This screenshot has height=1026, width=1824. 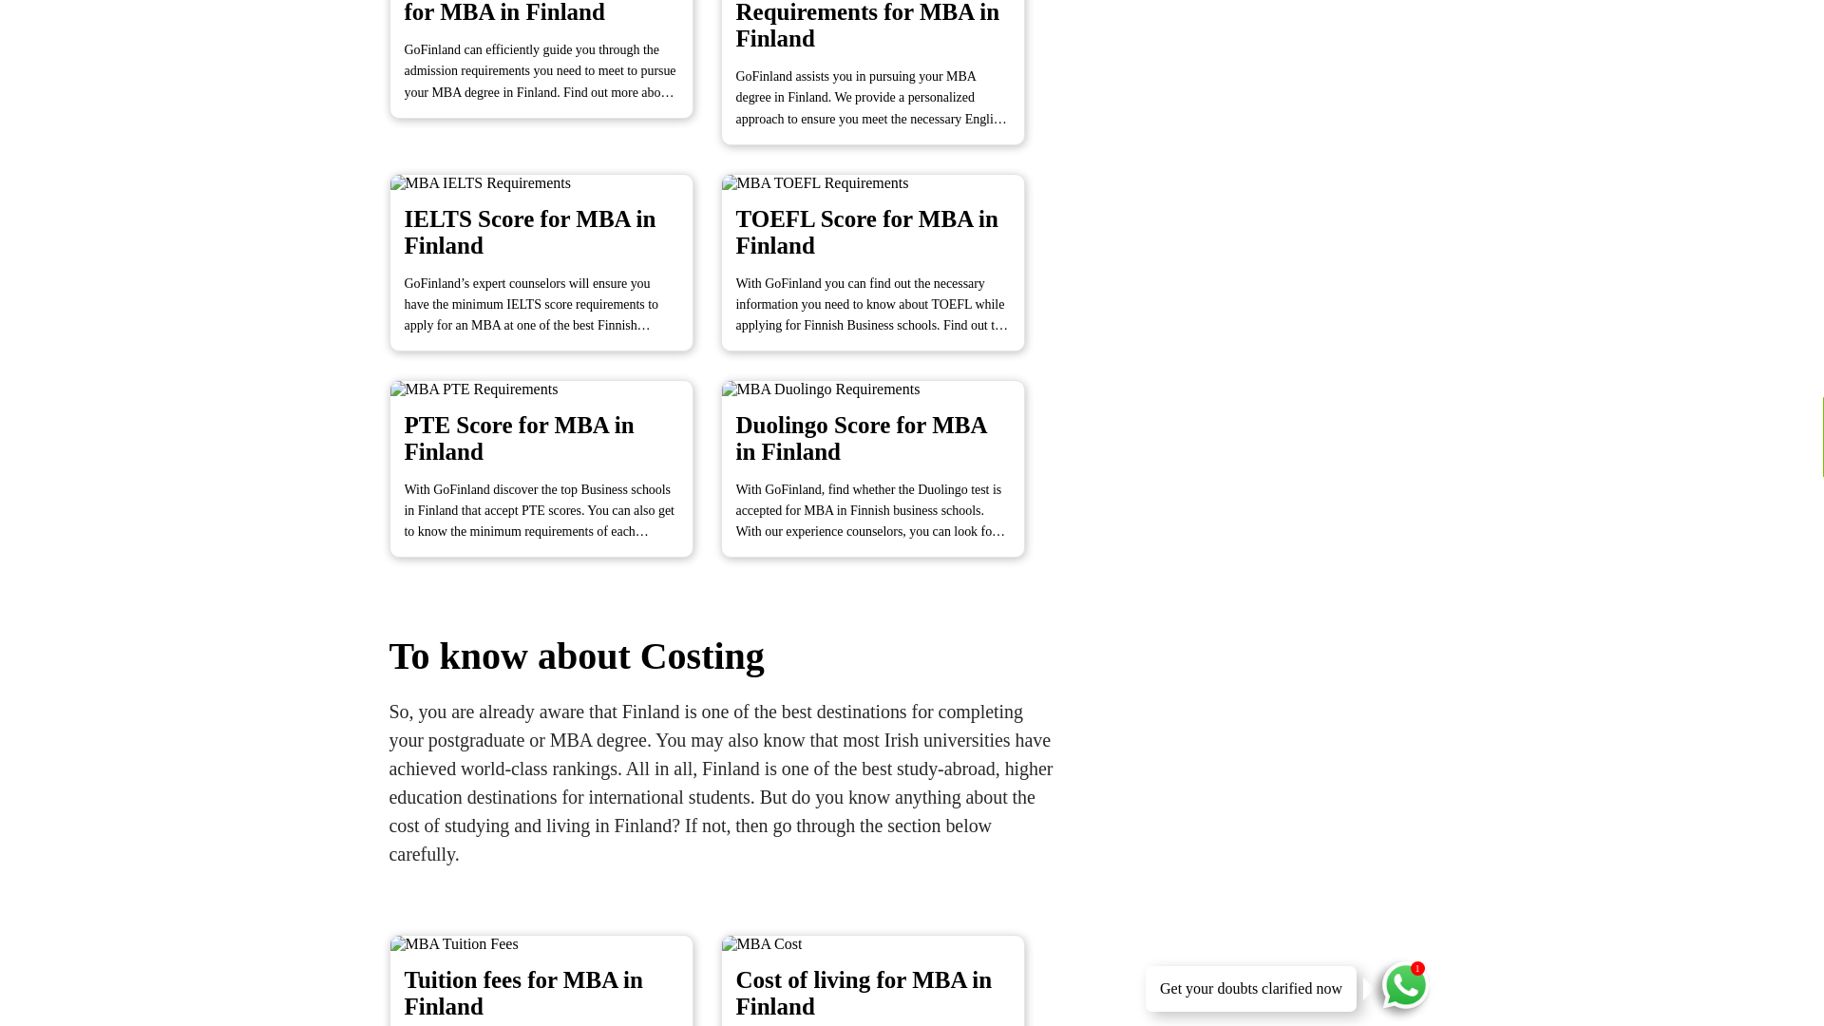 What do you see at coordinates (553, 73) in the screenshot?
I see `MBA Admission Requirements` at bounding box center [553, 73].